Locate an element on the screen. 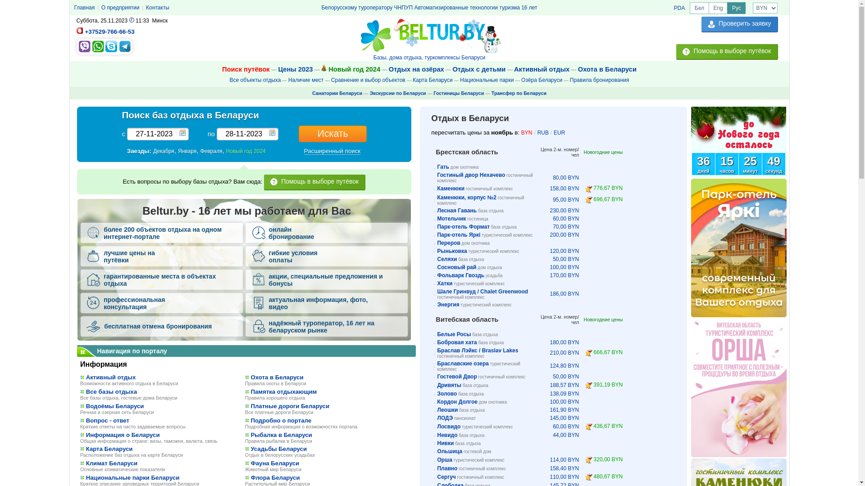  210,00 BYN is located at coordinates (564, 353).